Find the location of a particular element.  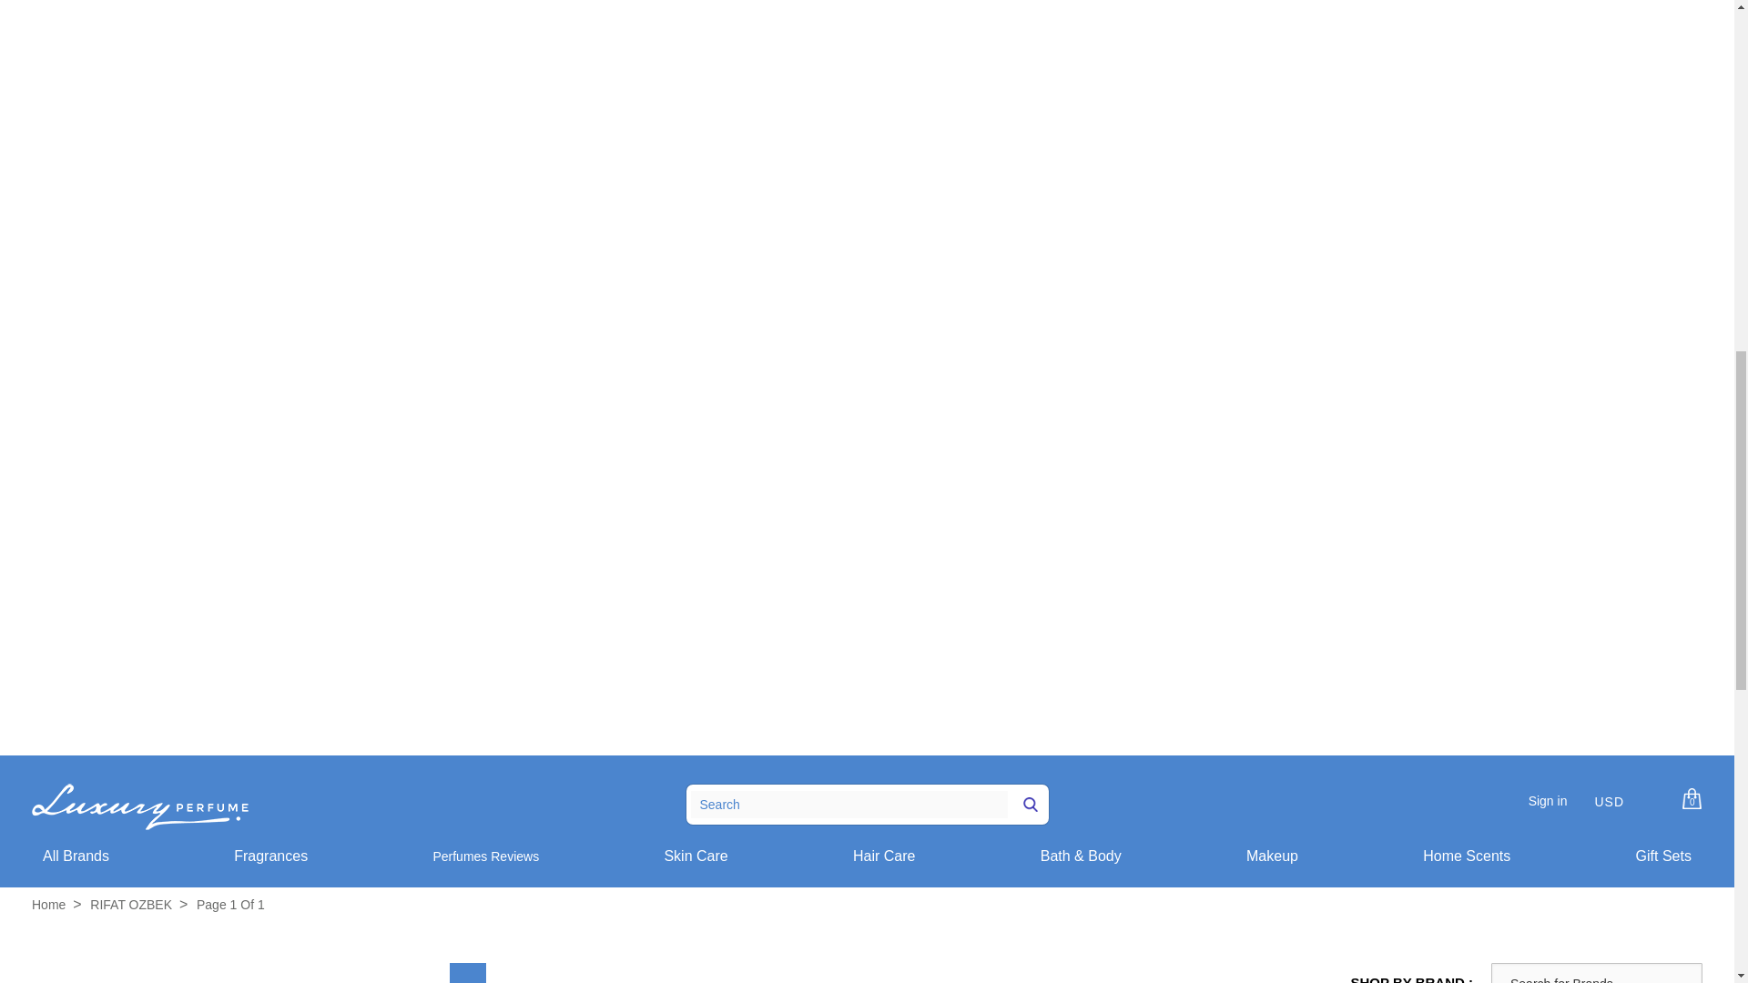

USD is located at coordinates (1611, 808).